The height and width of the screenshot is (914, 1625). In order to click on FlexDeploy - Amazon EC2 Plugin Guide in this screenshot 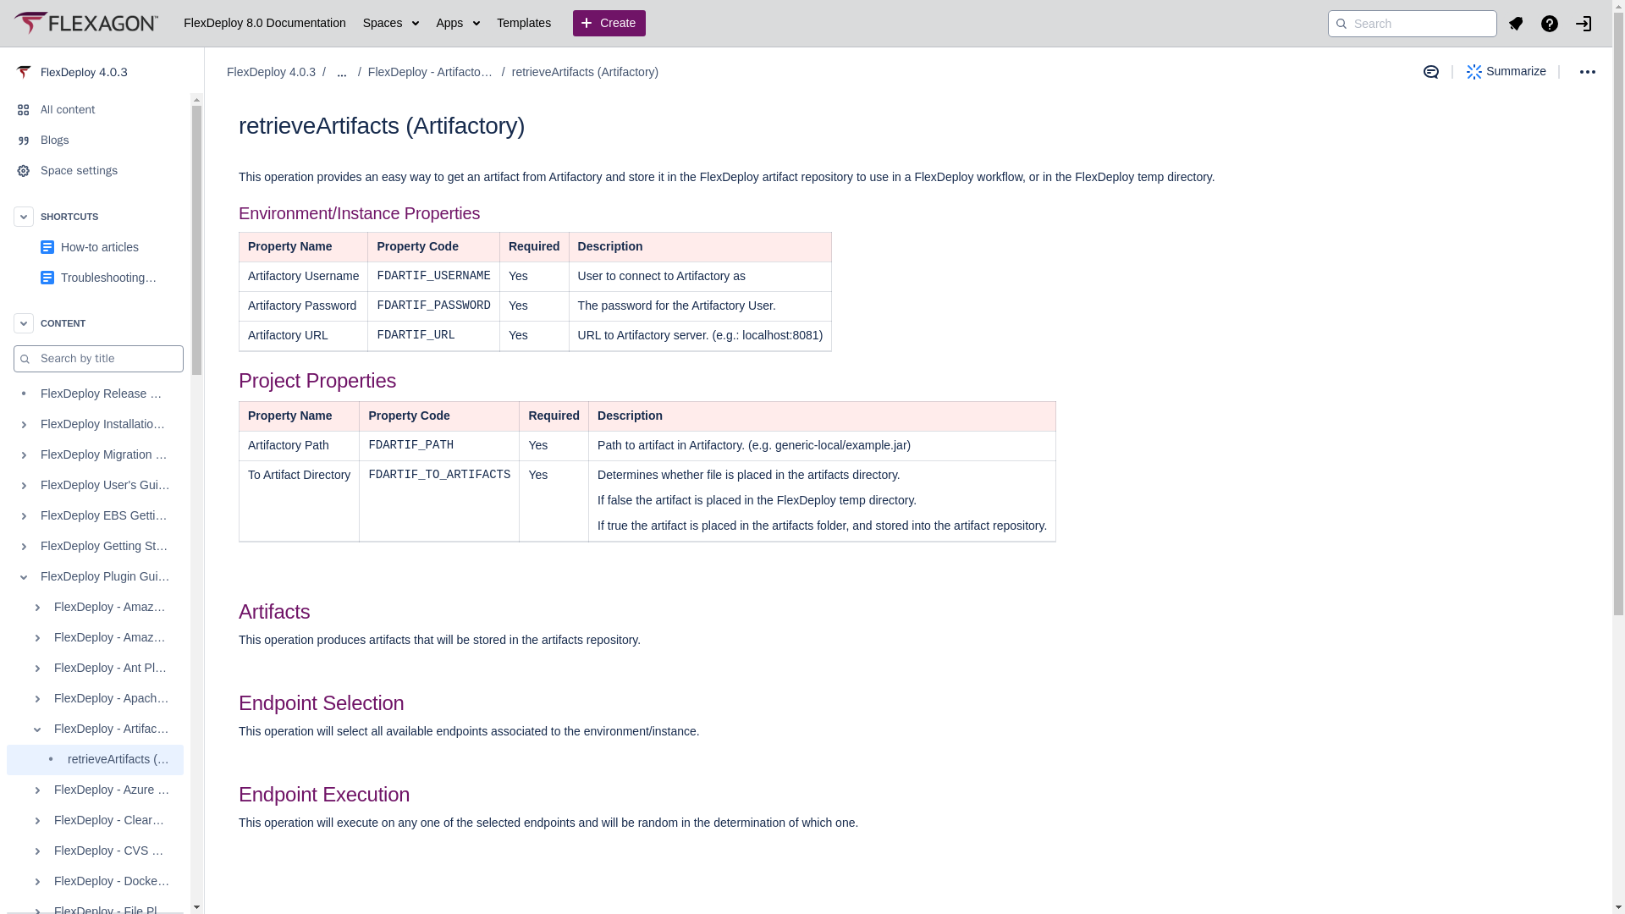, I will do `click(95, 638)`.